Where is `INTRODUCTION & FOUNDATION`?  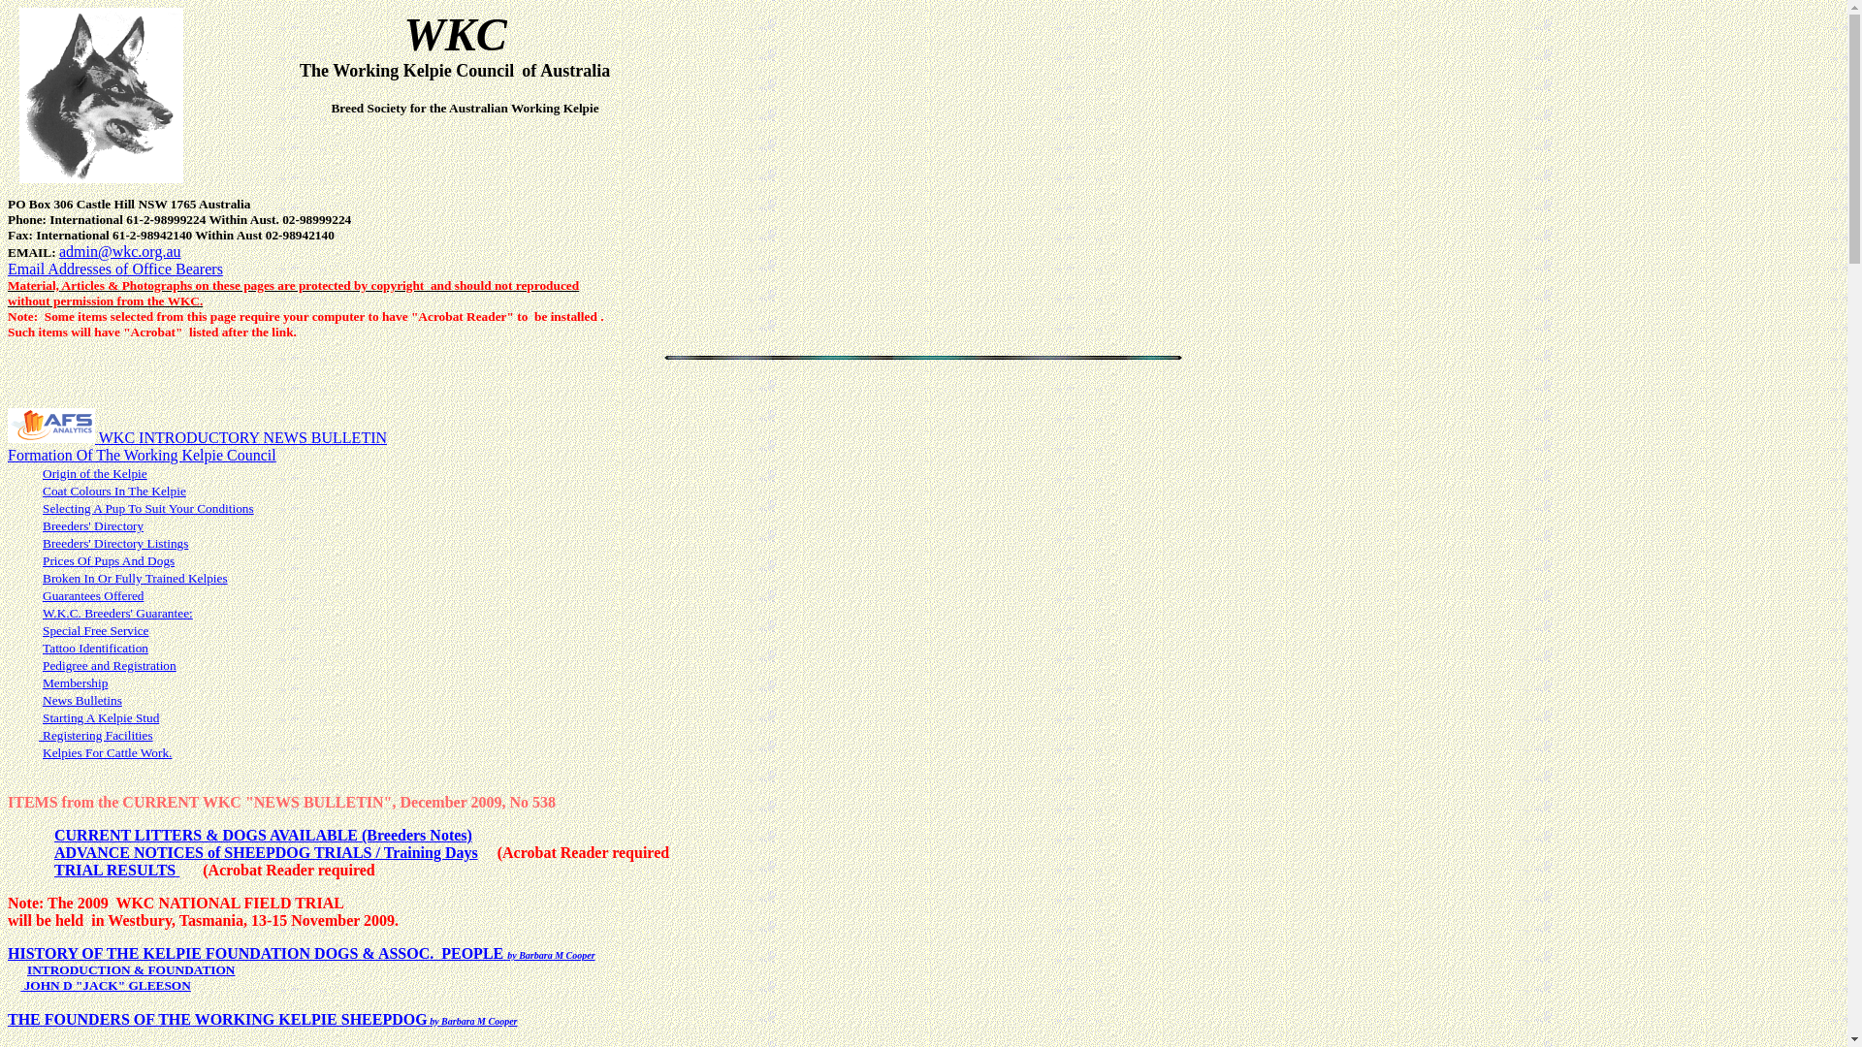
INTRODUCTION & FOUNDATION is located at coordinates (132, 969).